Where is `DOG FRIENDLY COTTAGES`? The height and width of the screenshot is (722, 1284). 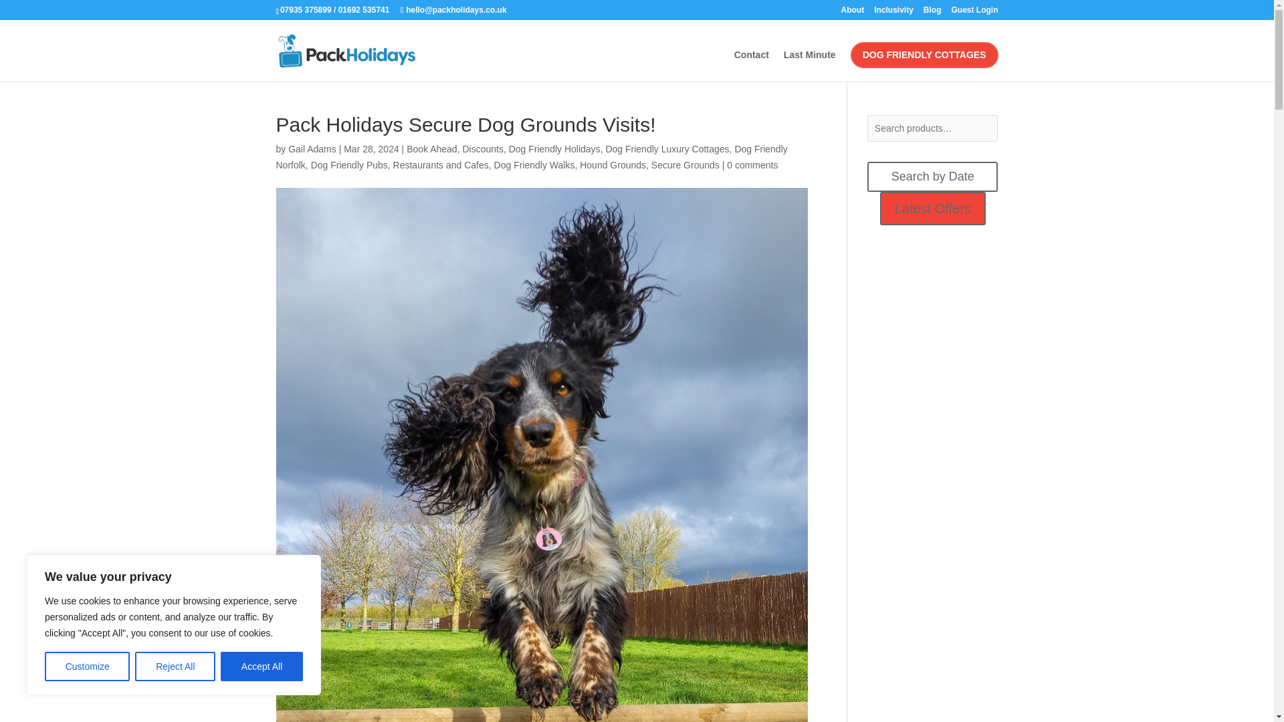 DOG FRIENDLY COTTAGES is located at coordinates (924, 55).